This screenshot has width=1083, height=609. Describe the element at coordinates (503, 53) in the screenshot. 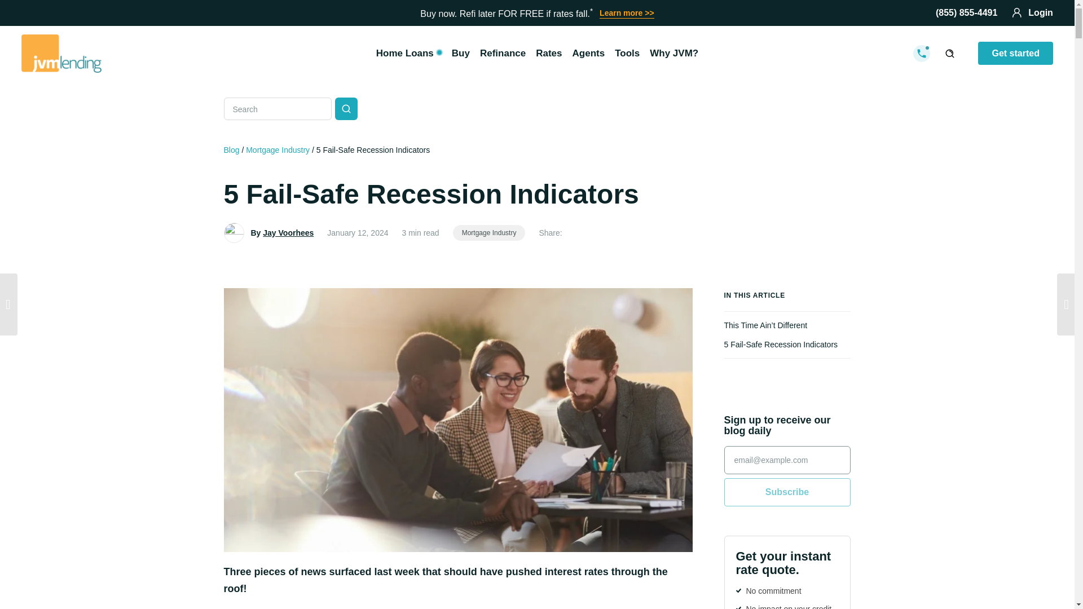

I see `Refinance` at that location.